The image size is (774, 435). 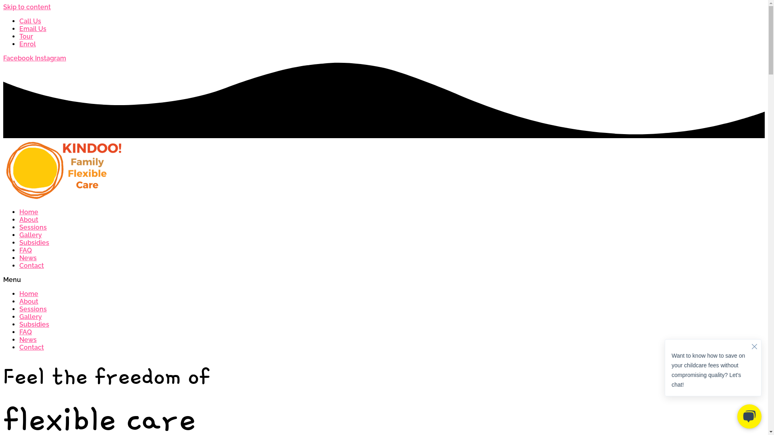 I want to click on Instagram, so click(x=51, y=58).